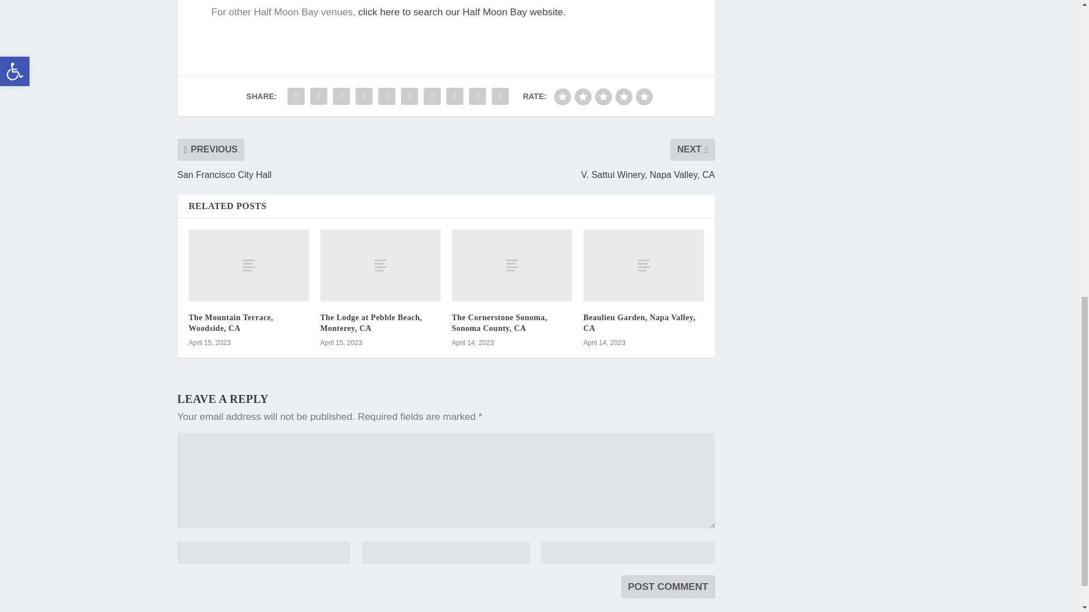 The image size is (1089, 612). Describe the element at coordinates (668, 587) in the screenshot. I see `Post Comment` at that location.